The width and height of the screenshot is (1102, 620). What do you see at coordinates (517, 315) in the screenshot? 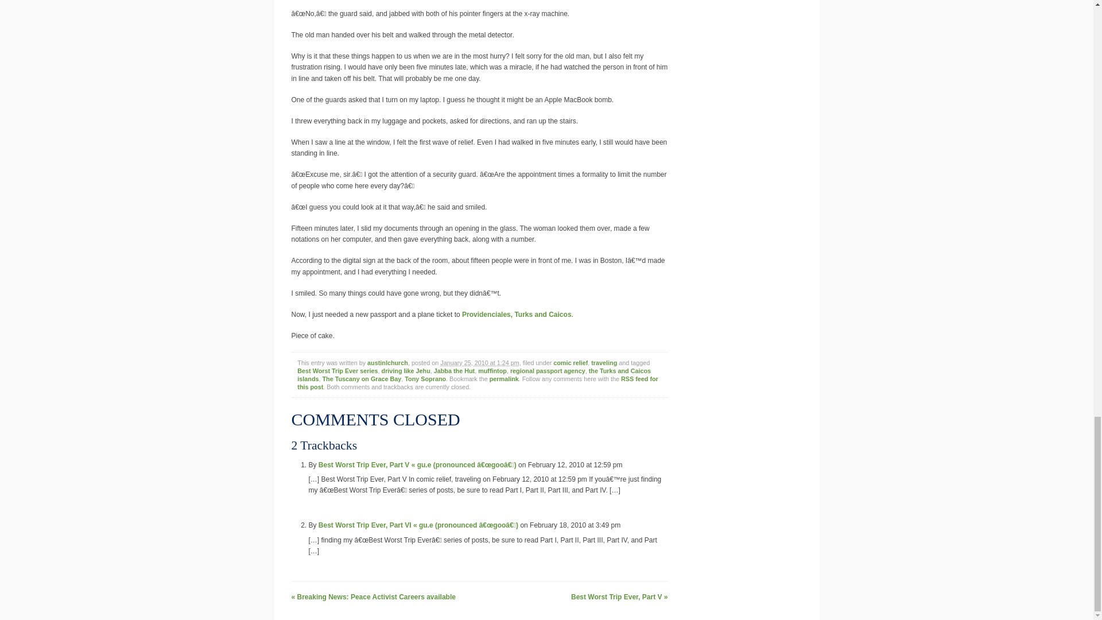
I see `Providenciales, Turks and Caicos` at bounding box center [517, 315].